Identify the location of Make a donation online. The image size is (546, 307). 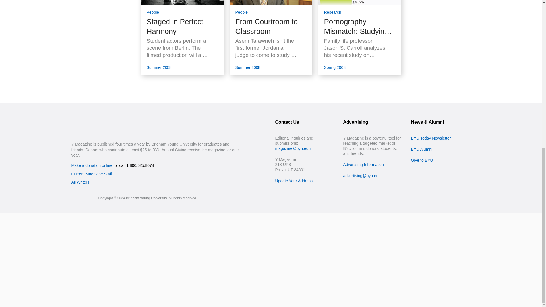
(92, 165).